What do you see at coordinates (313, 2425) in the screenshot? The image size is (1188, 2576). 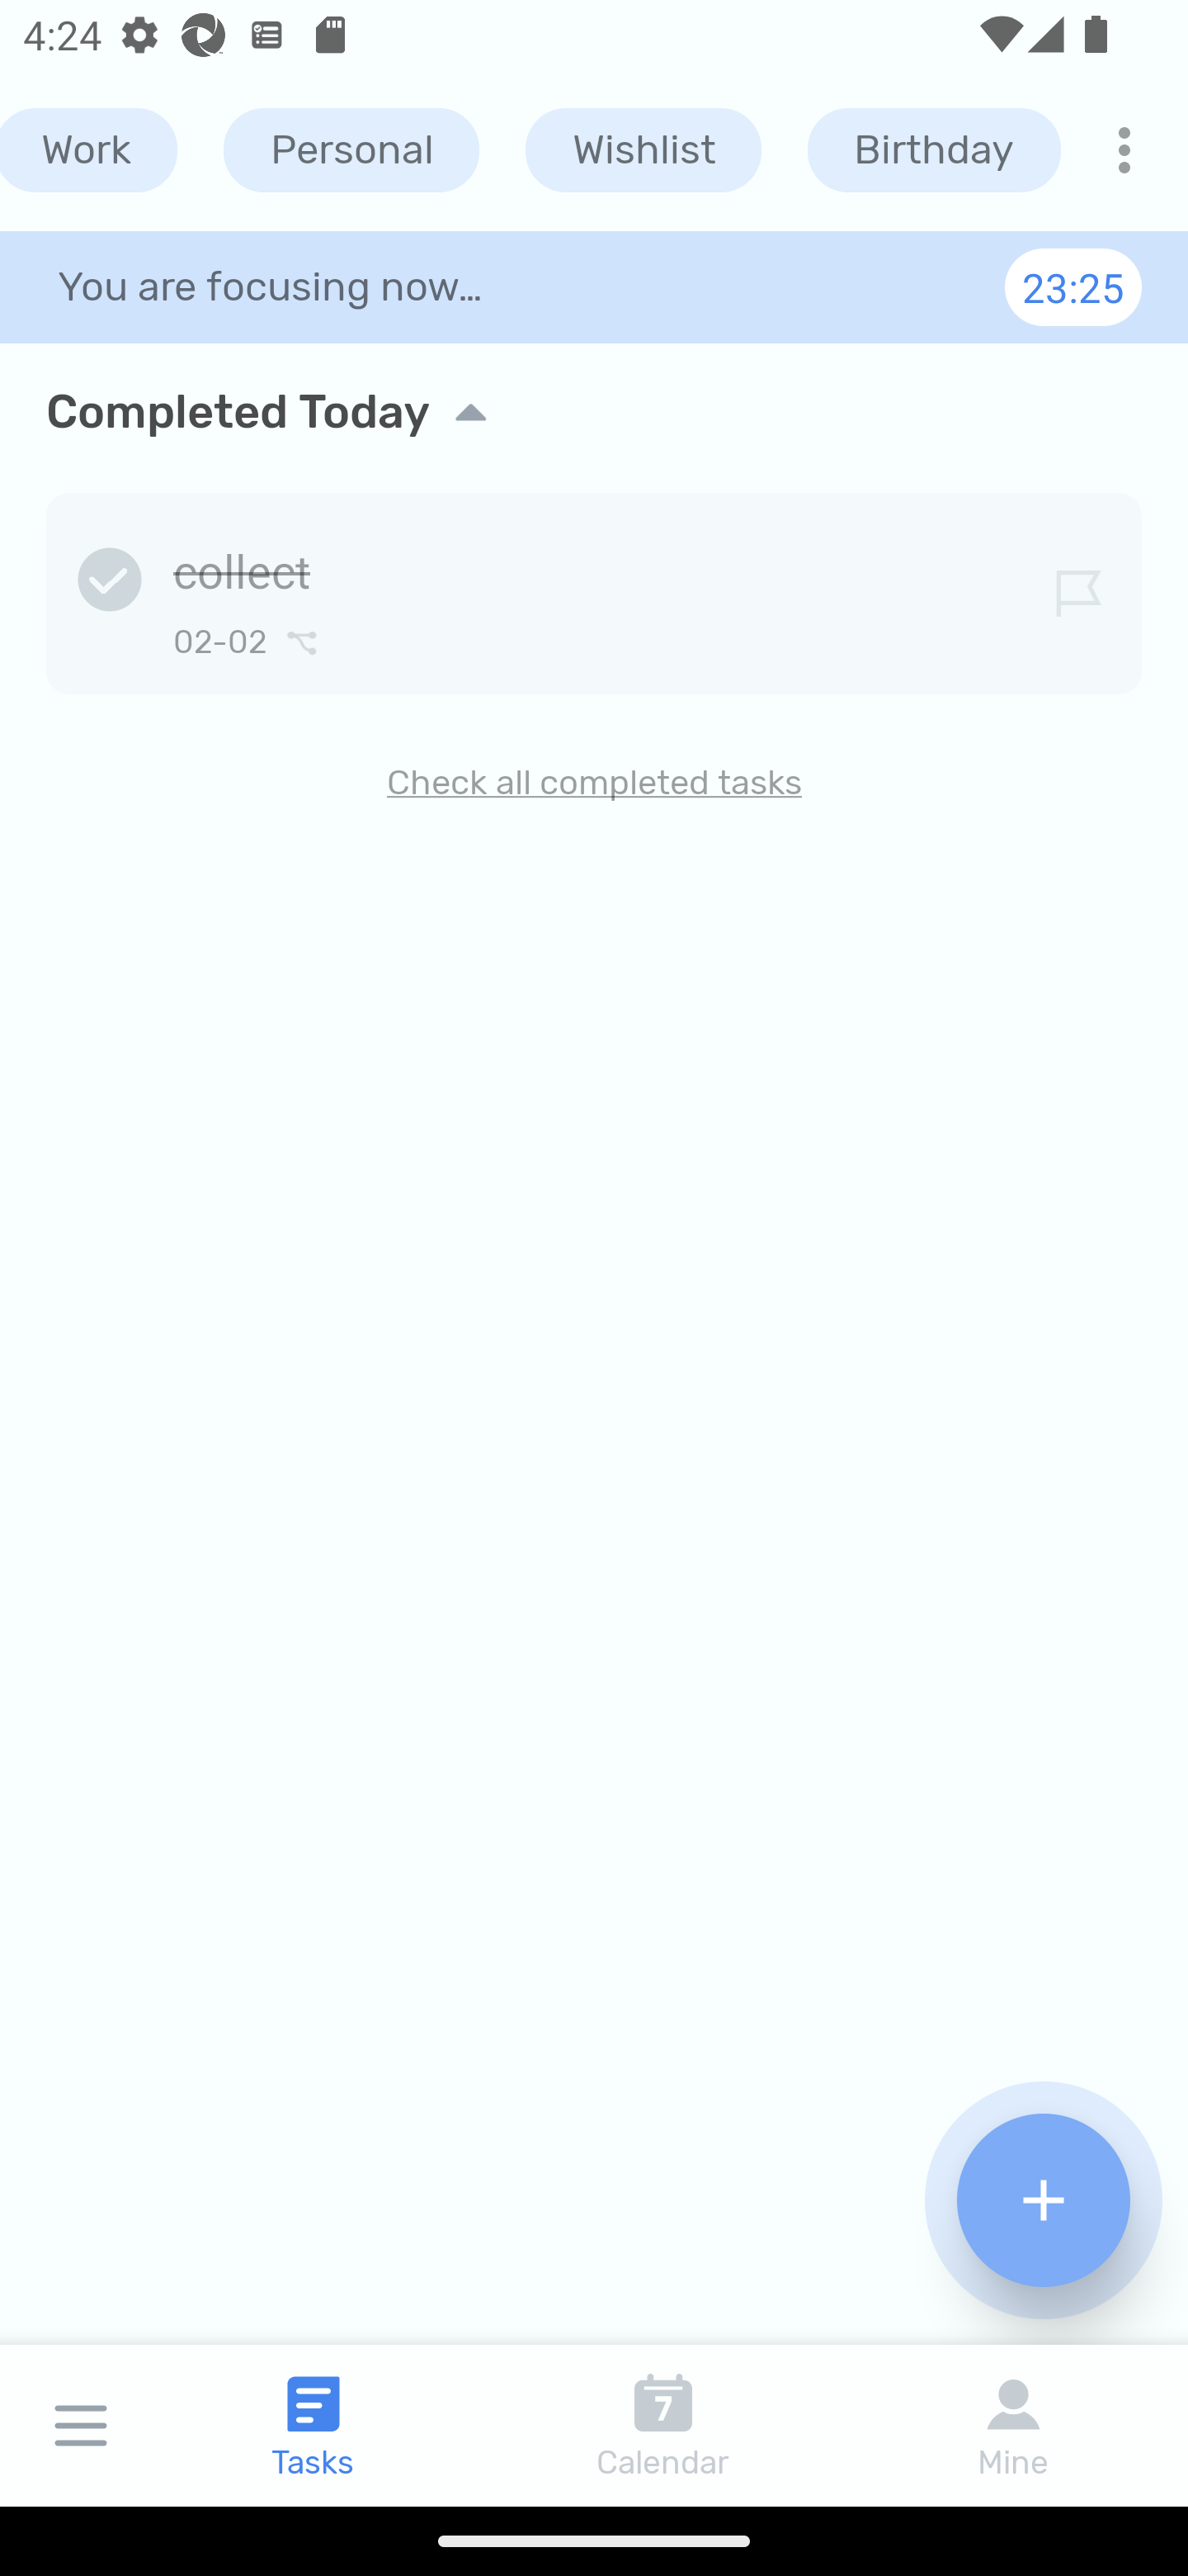 I see `Tasks` at bounding box center [313, 2425].